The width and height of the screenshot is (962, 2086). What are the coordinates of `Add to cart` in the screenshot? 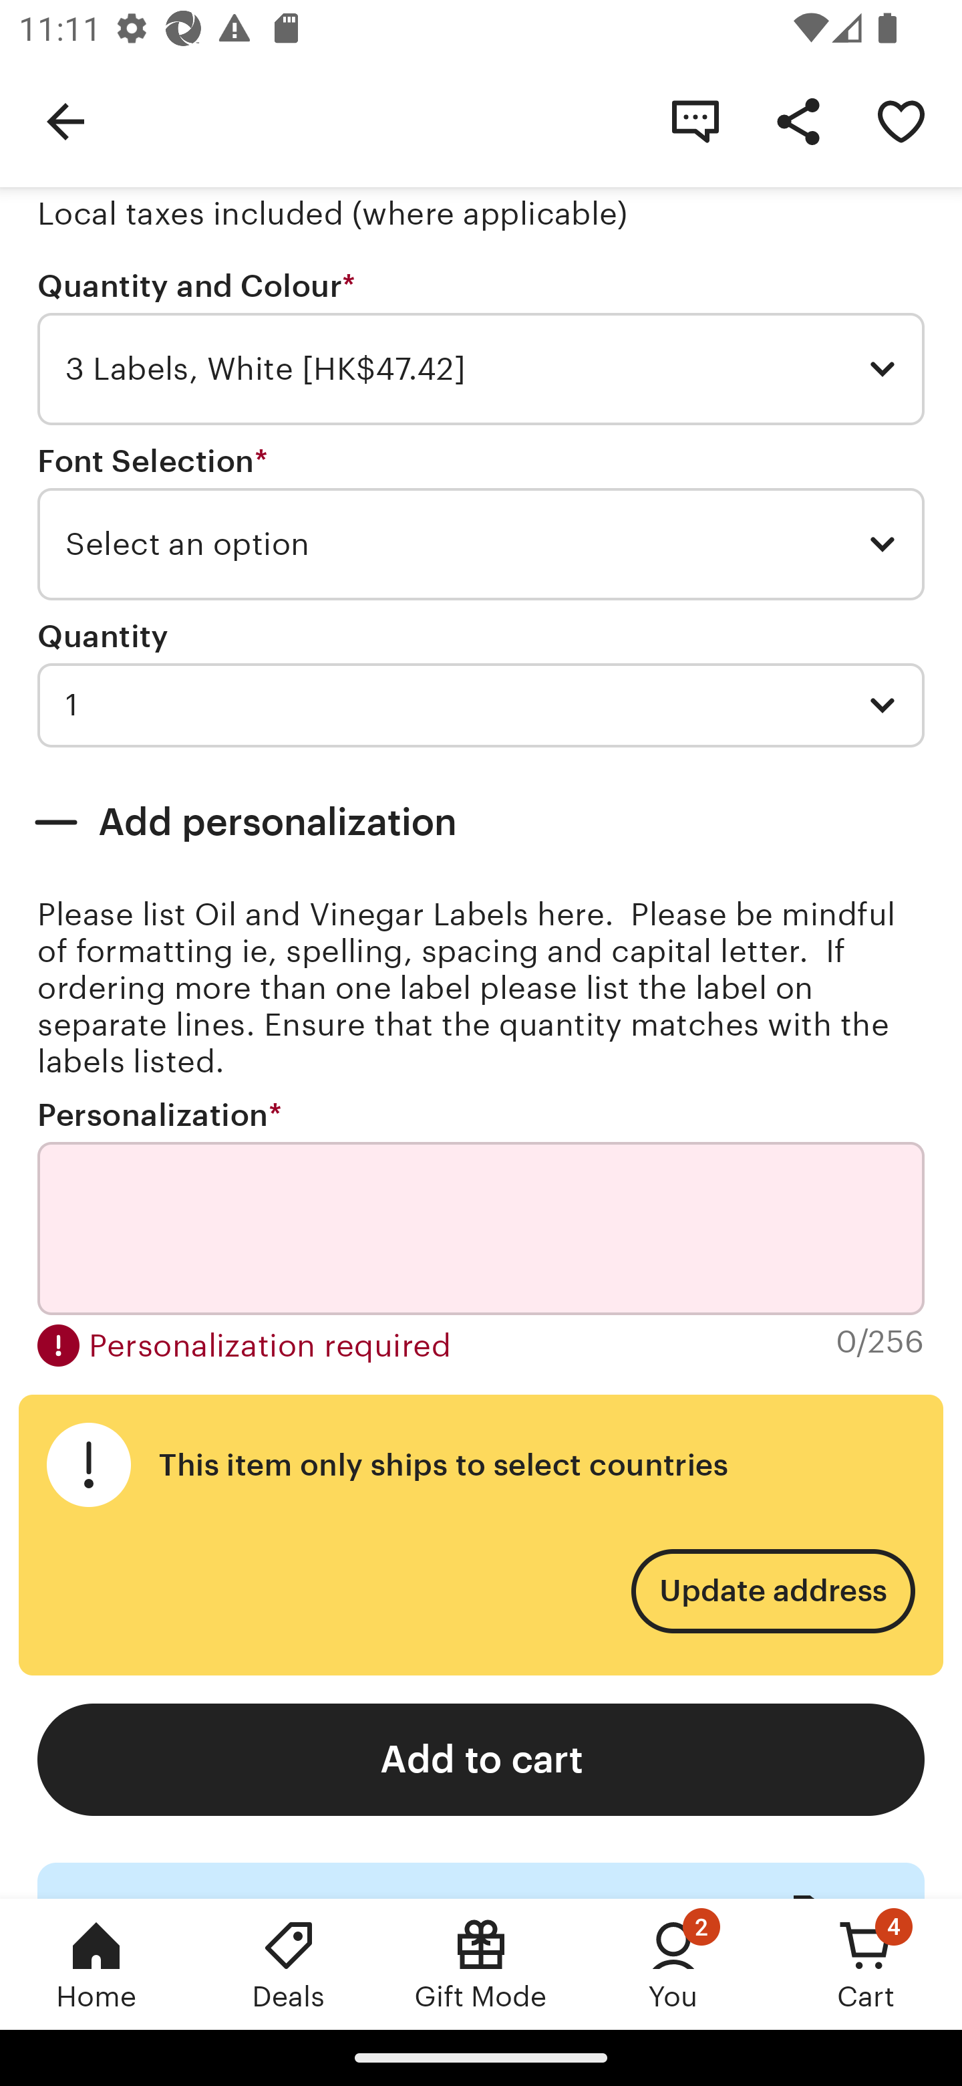 It's located at (481, 1760).